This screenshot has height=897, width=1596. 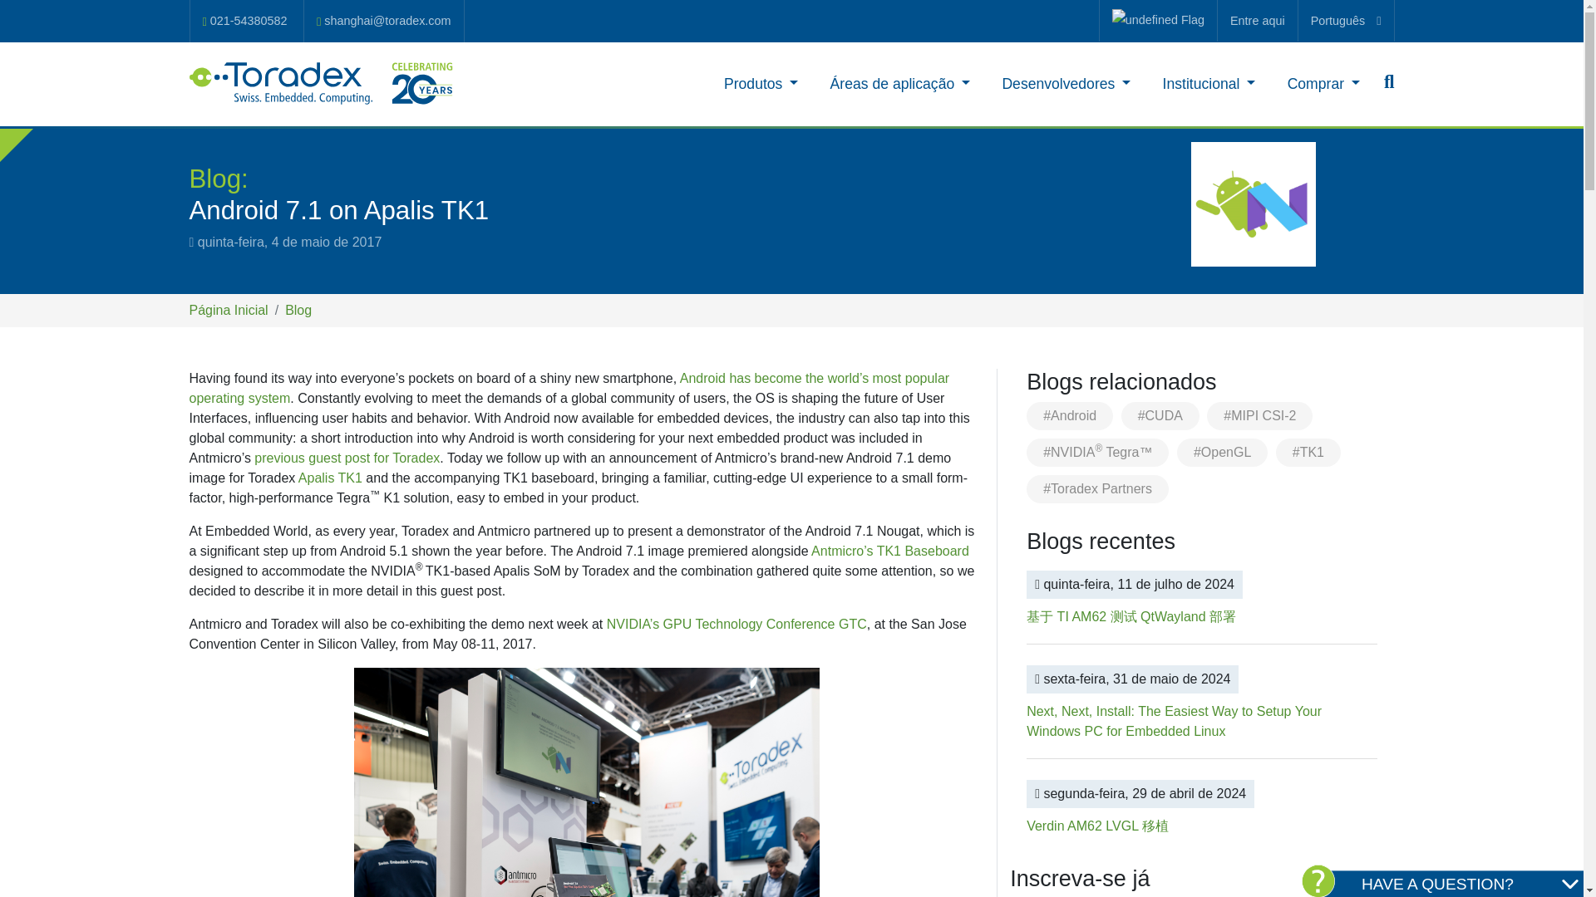 What do you see at coordinates (1257, 20) in the screenshot?
I see `Entre aqui` at bounding box center [1257, 20].